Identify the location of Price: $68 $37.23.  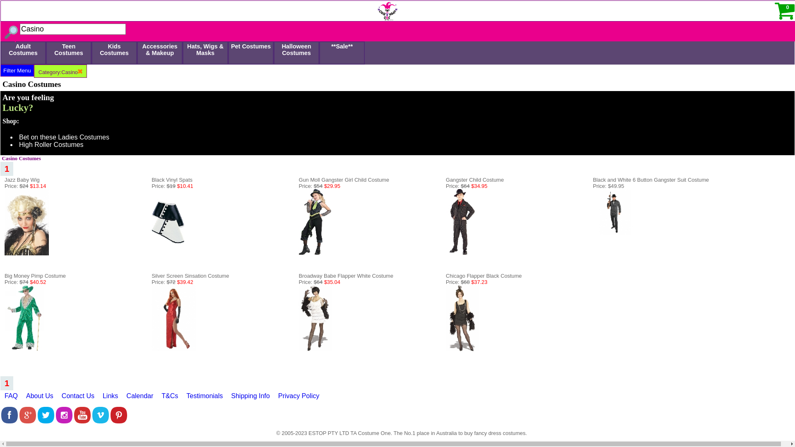
(467, 282).